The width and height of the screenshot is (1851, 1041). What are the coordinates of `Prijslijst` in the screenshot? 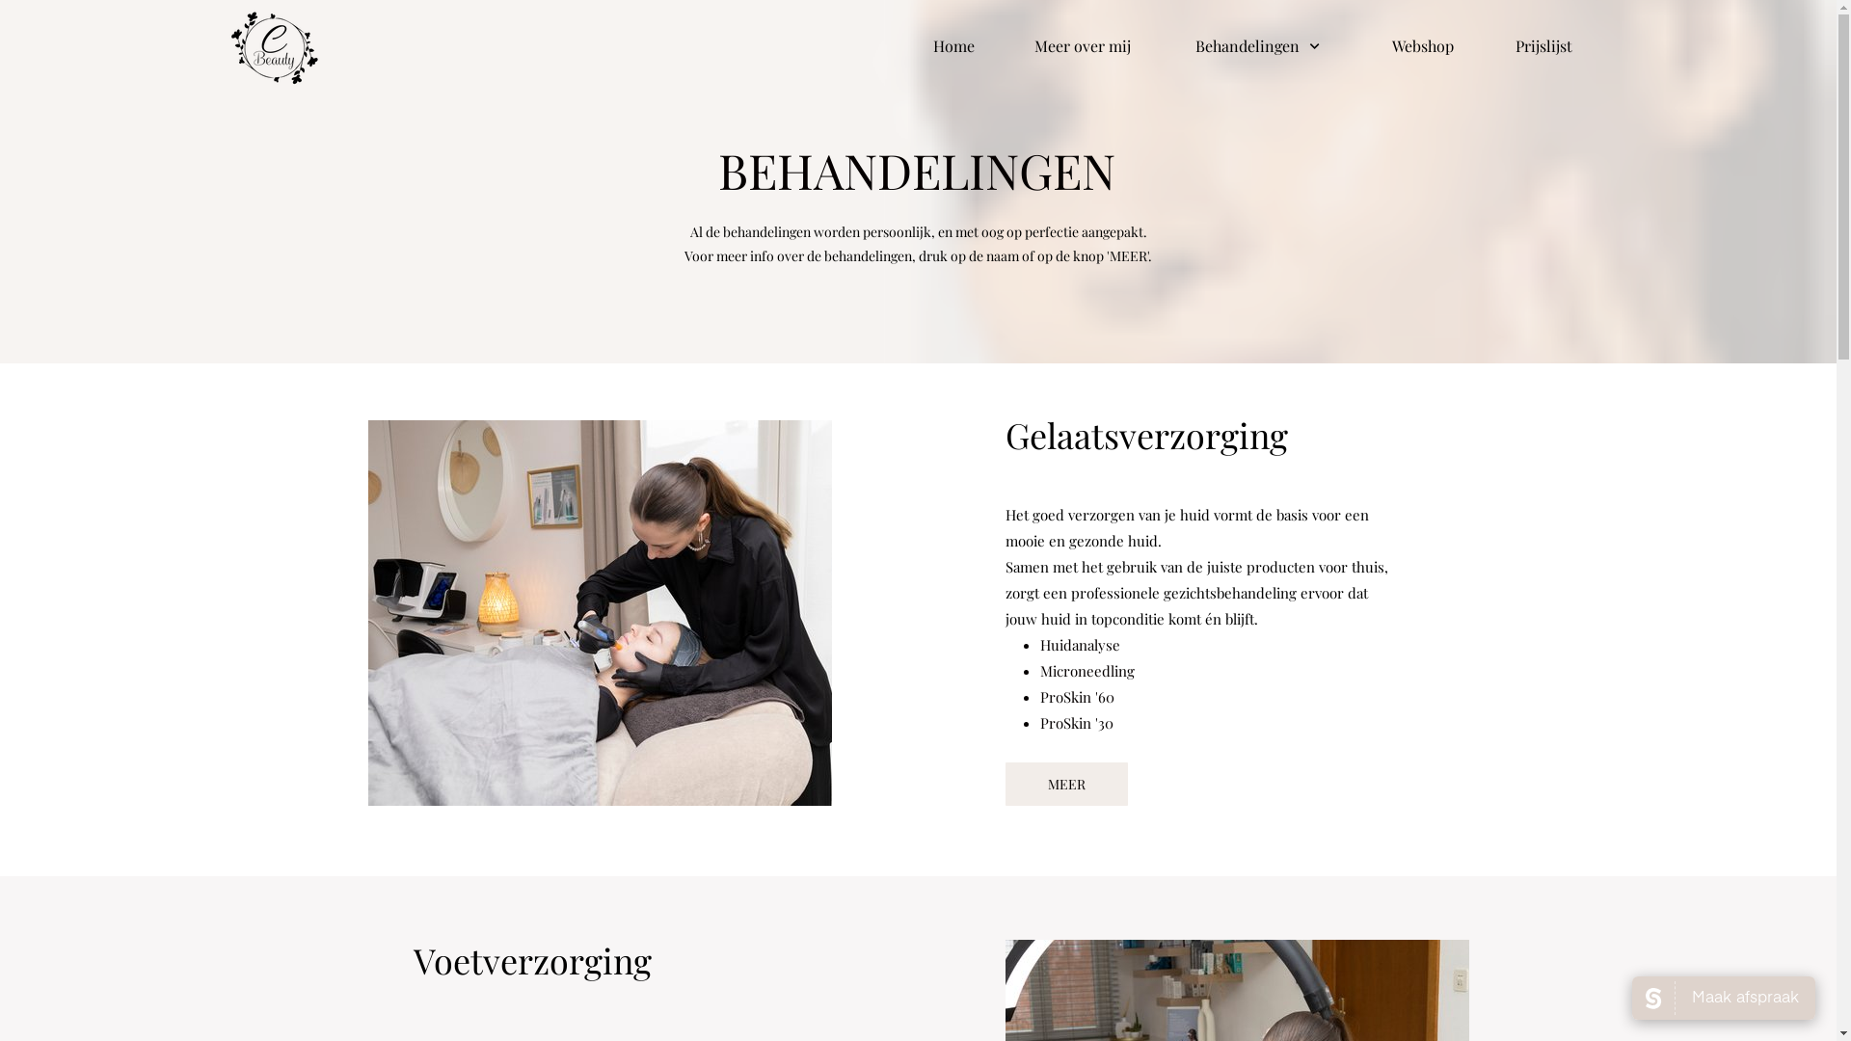 It's located at (1546, 46).